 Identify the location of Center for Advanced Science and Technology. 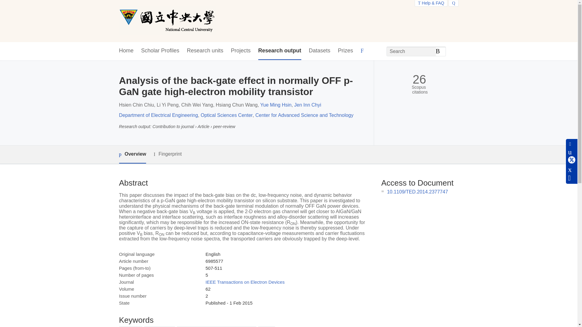
(304, 115).